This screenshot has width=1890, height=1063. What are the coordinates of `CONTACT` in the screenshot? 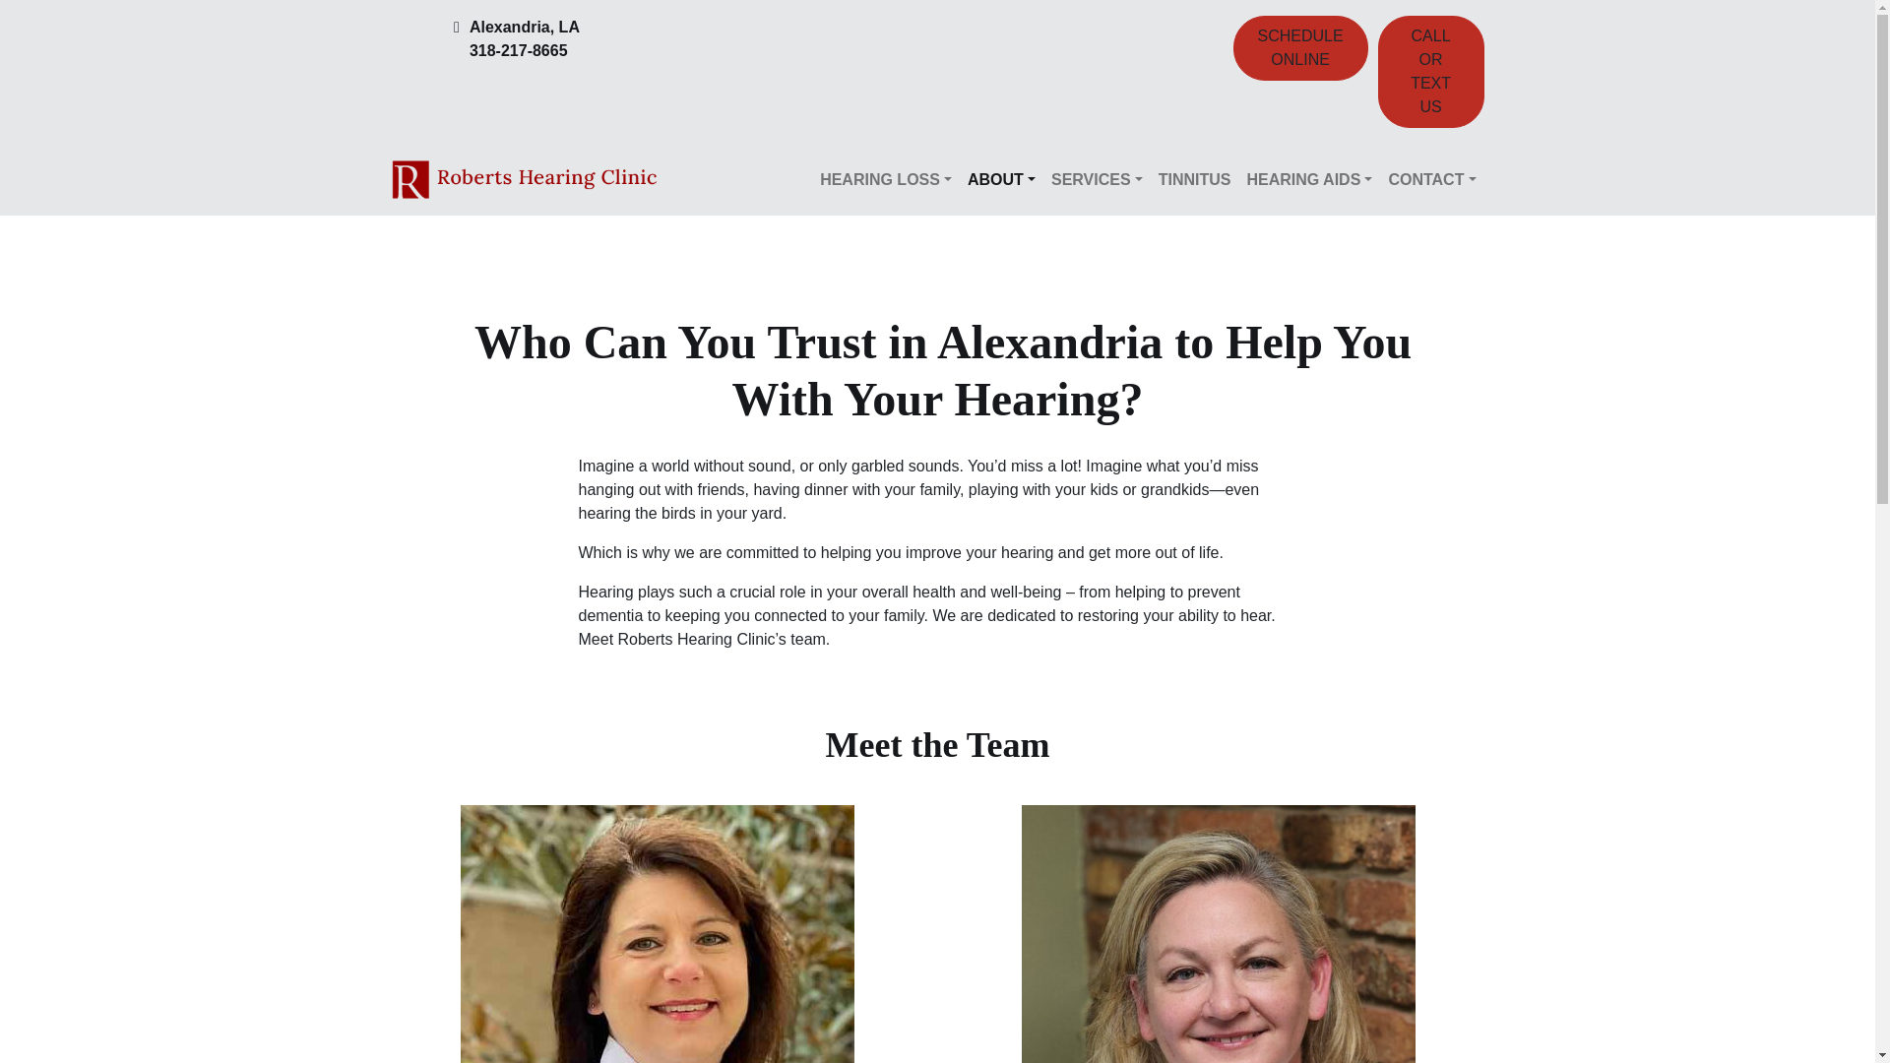 It's located at (1431, 180).